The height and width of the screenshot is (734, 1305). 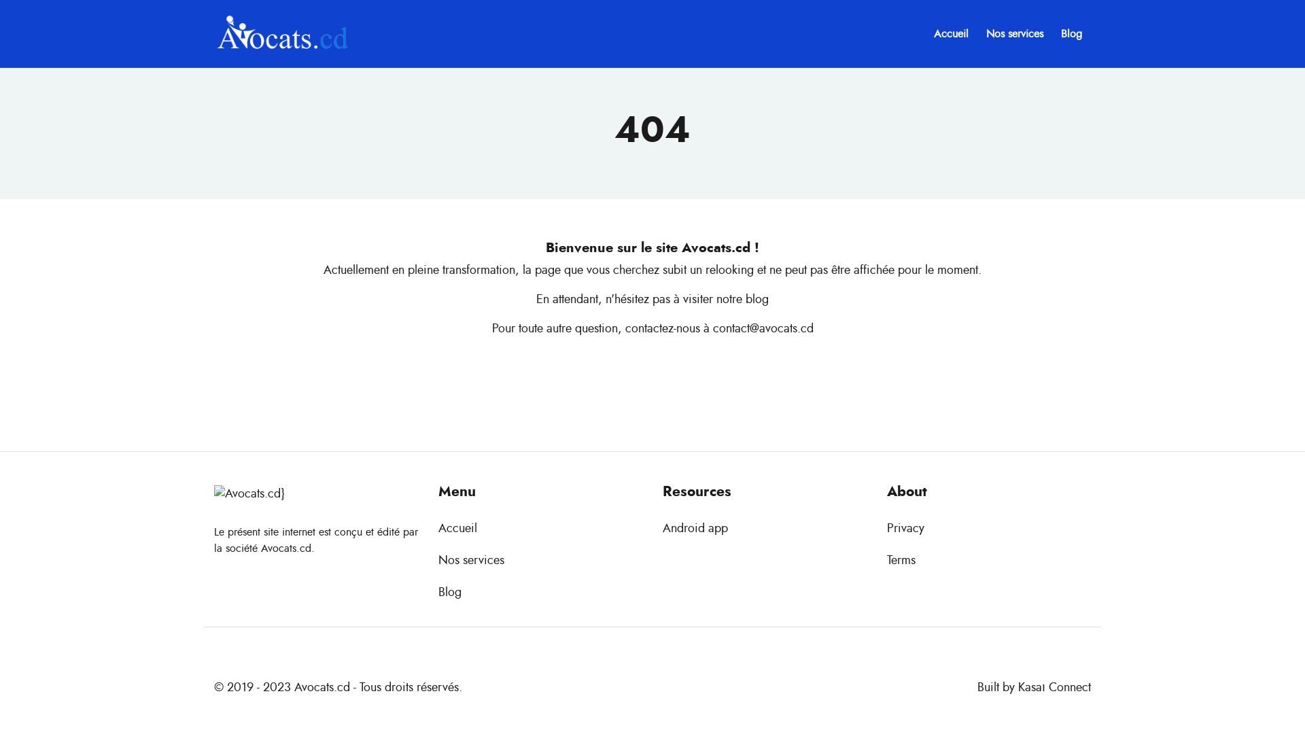 I want to click on Nos services, so click(x=1015, y=34).